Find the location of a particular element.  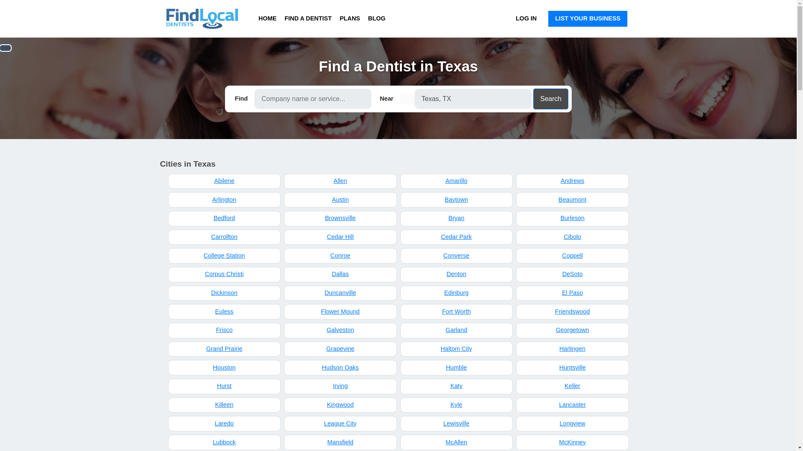

Amarillo is located at coordinates (456, 181).